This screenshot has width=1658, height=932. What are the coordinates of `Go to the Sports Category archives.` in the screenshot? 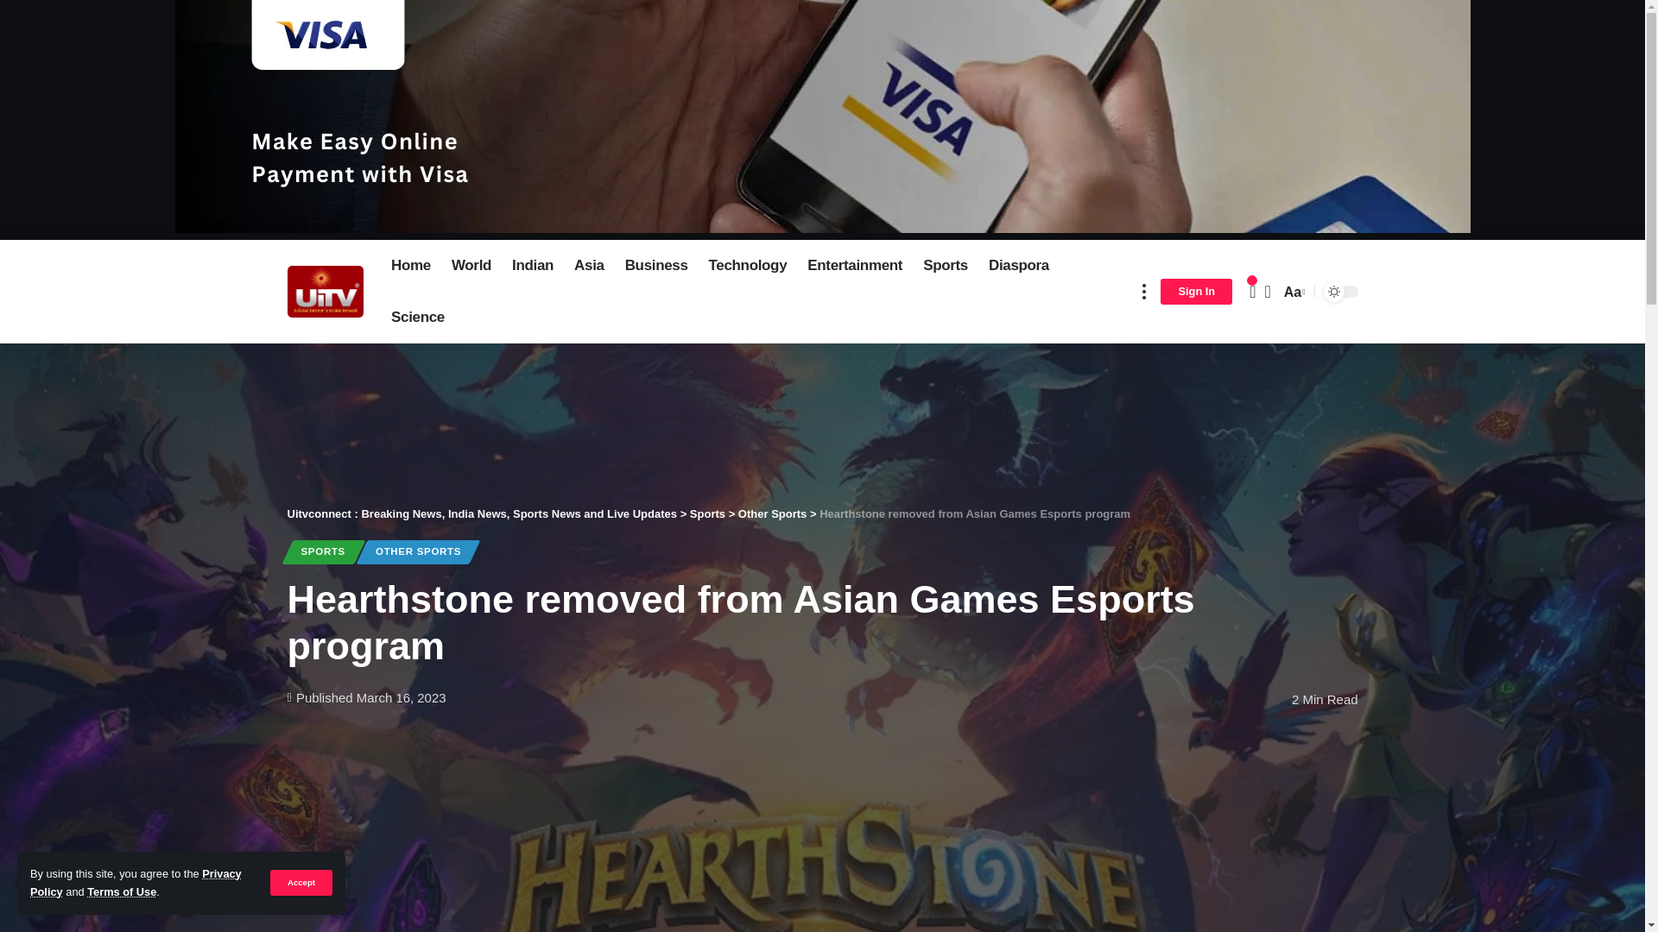 It's located at (707, 513).